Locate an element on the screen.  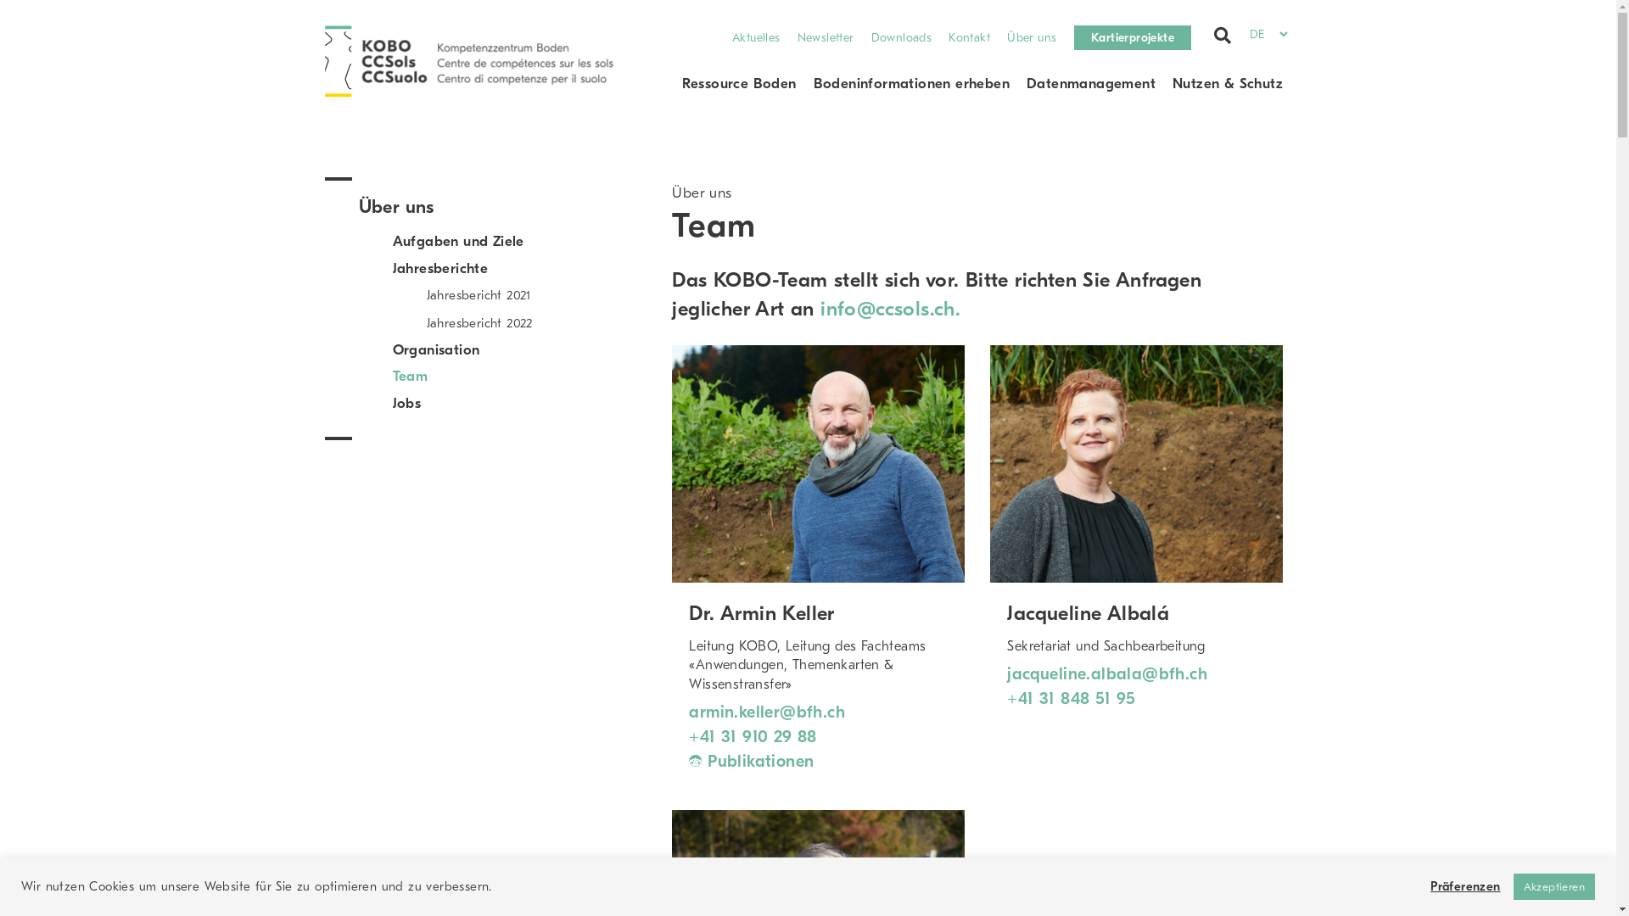
Team is located at coordinates (410, 377).